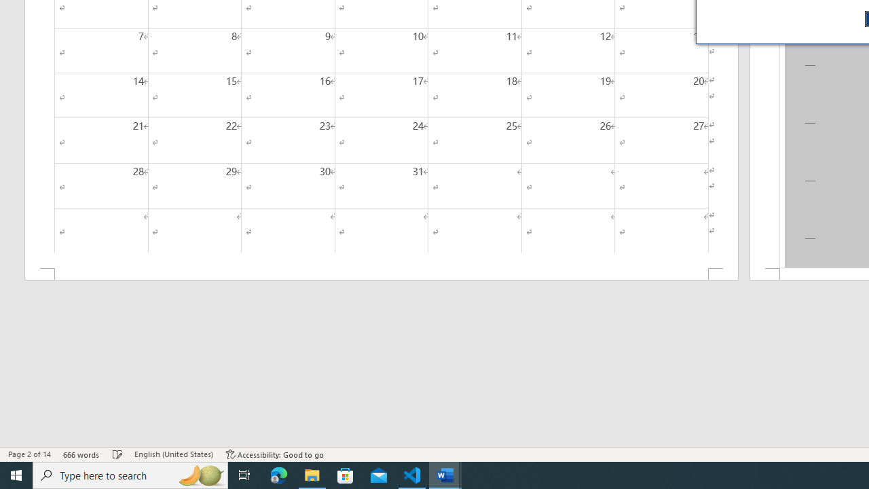 Image resolution: width=869 pixels, height=489 pixels. I want to click on Microsoft Edge, so click(279, 475).